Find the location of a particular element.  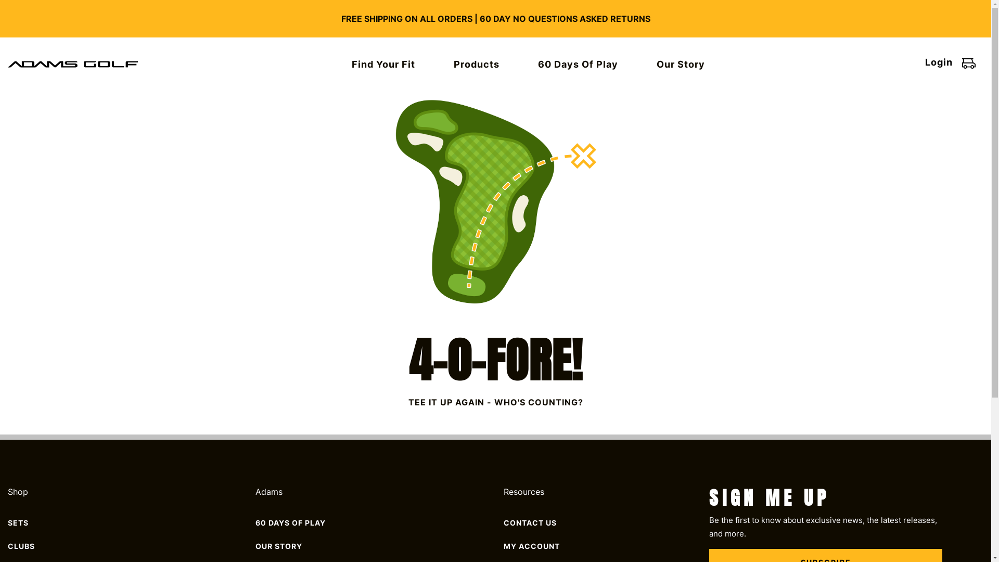

CLUBS is located at coordinates (21, 546).